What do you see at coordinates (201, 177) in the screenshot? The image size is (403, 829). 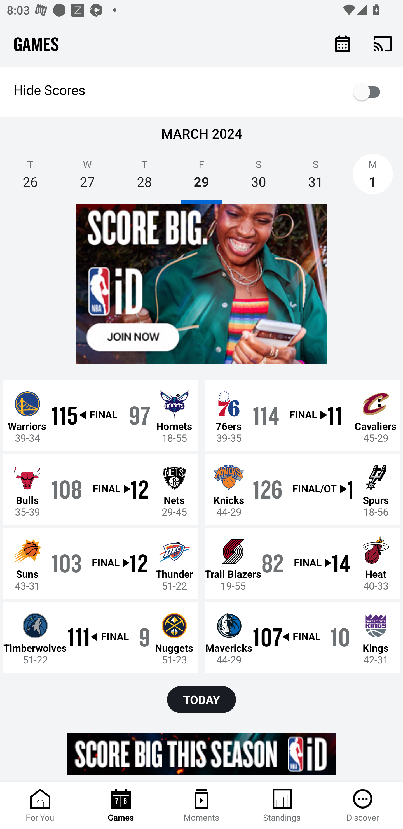 I see `F 29` at bounding box center [201, 177].